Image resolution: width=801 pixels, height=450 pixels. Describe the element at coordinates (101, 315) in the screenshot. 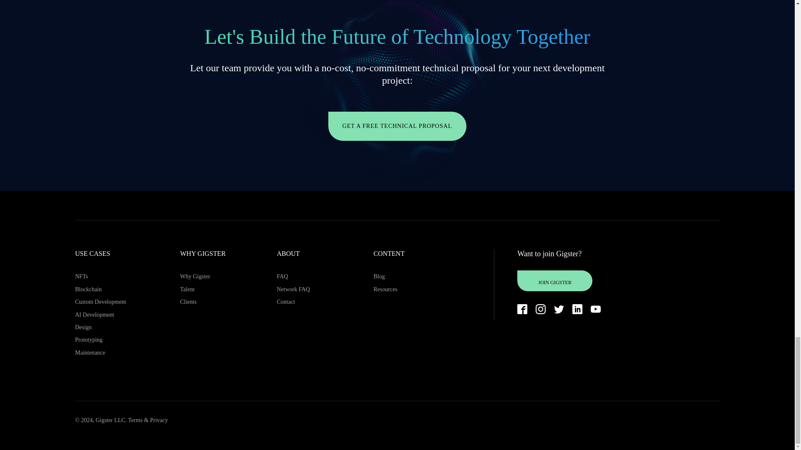

I see `AI Development` at that location.